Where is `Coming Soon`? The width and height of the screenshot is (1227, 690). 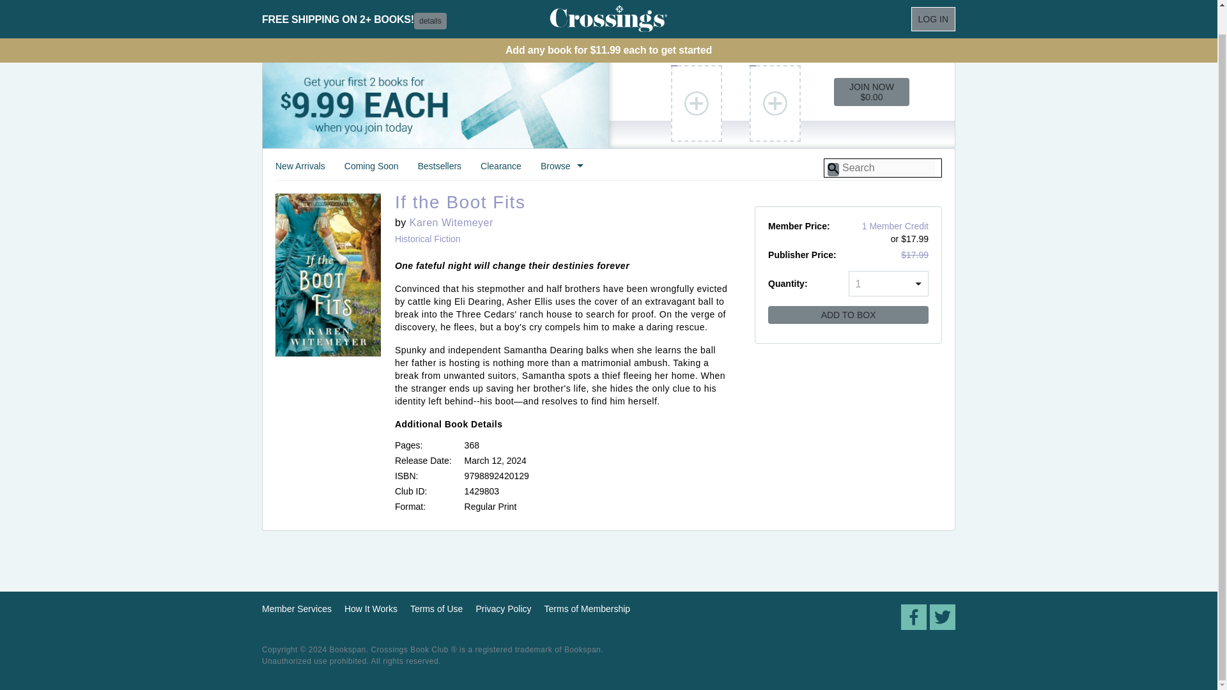 Coming Soon is located at coordinates (372, 170).